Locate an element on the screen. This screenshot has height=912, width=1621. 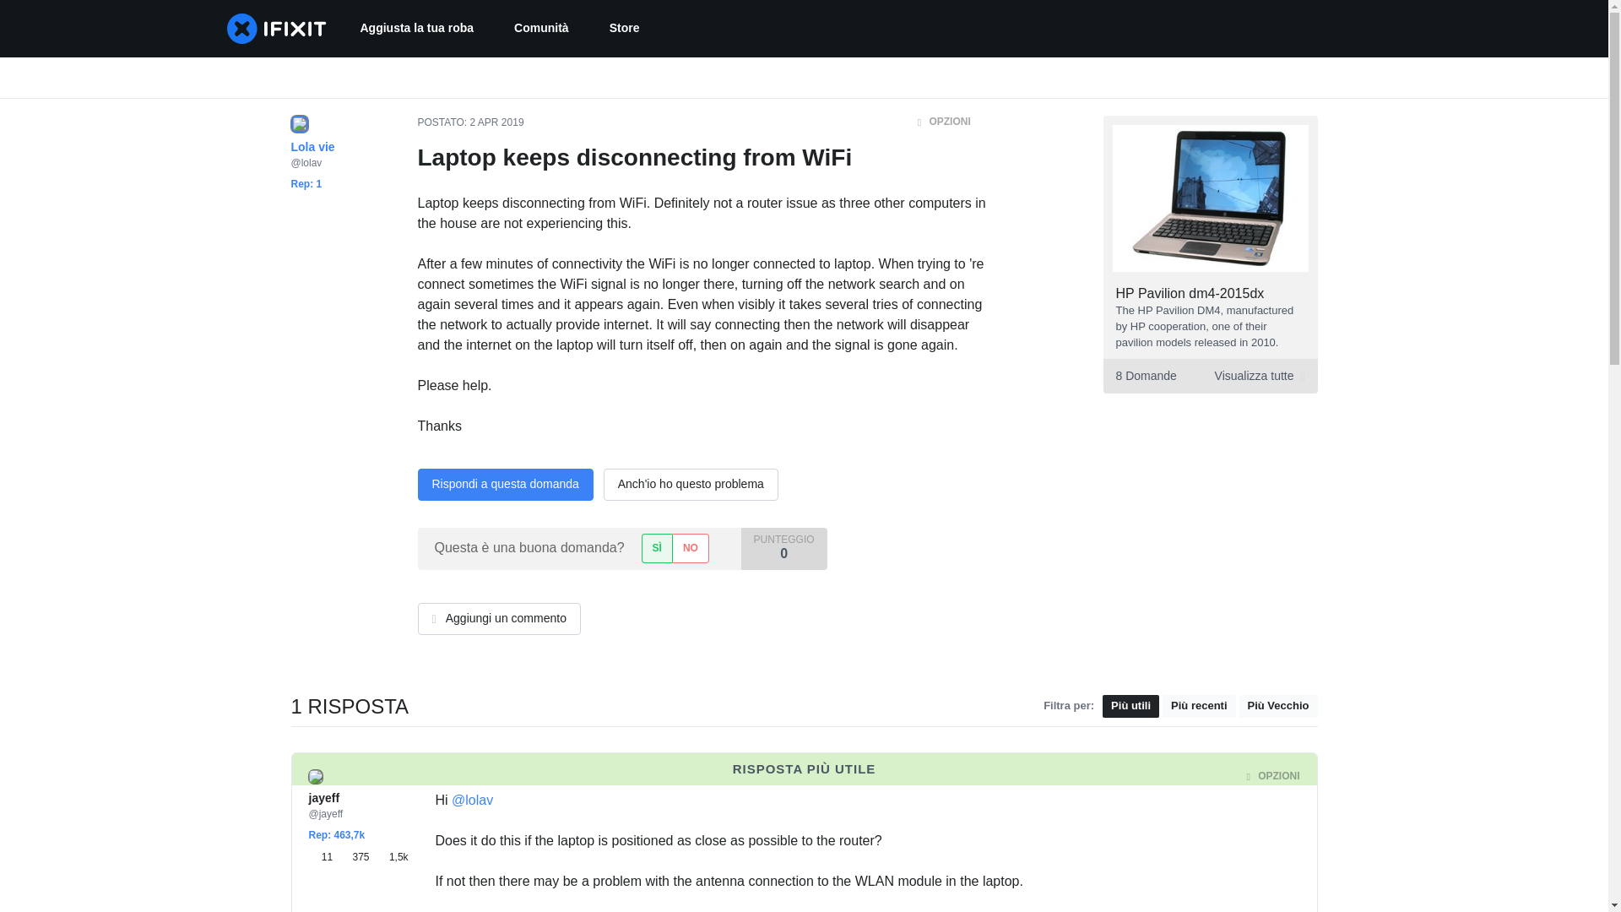
Aggiusta la tua roba is located at coordinates (1190, 294).